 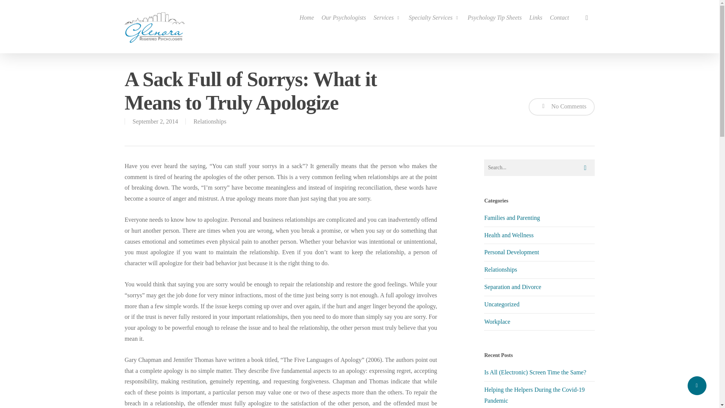 I want to click on Psychology Tip Sheets, so click(x=495, y=17).